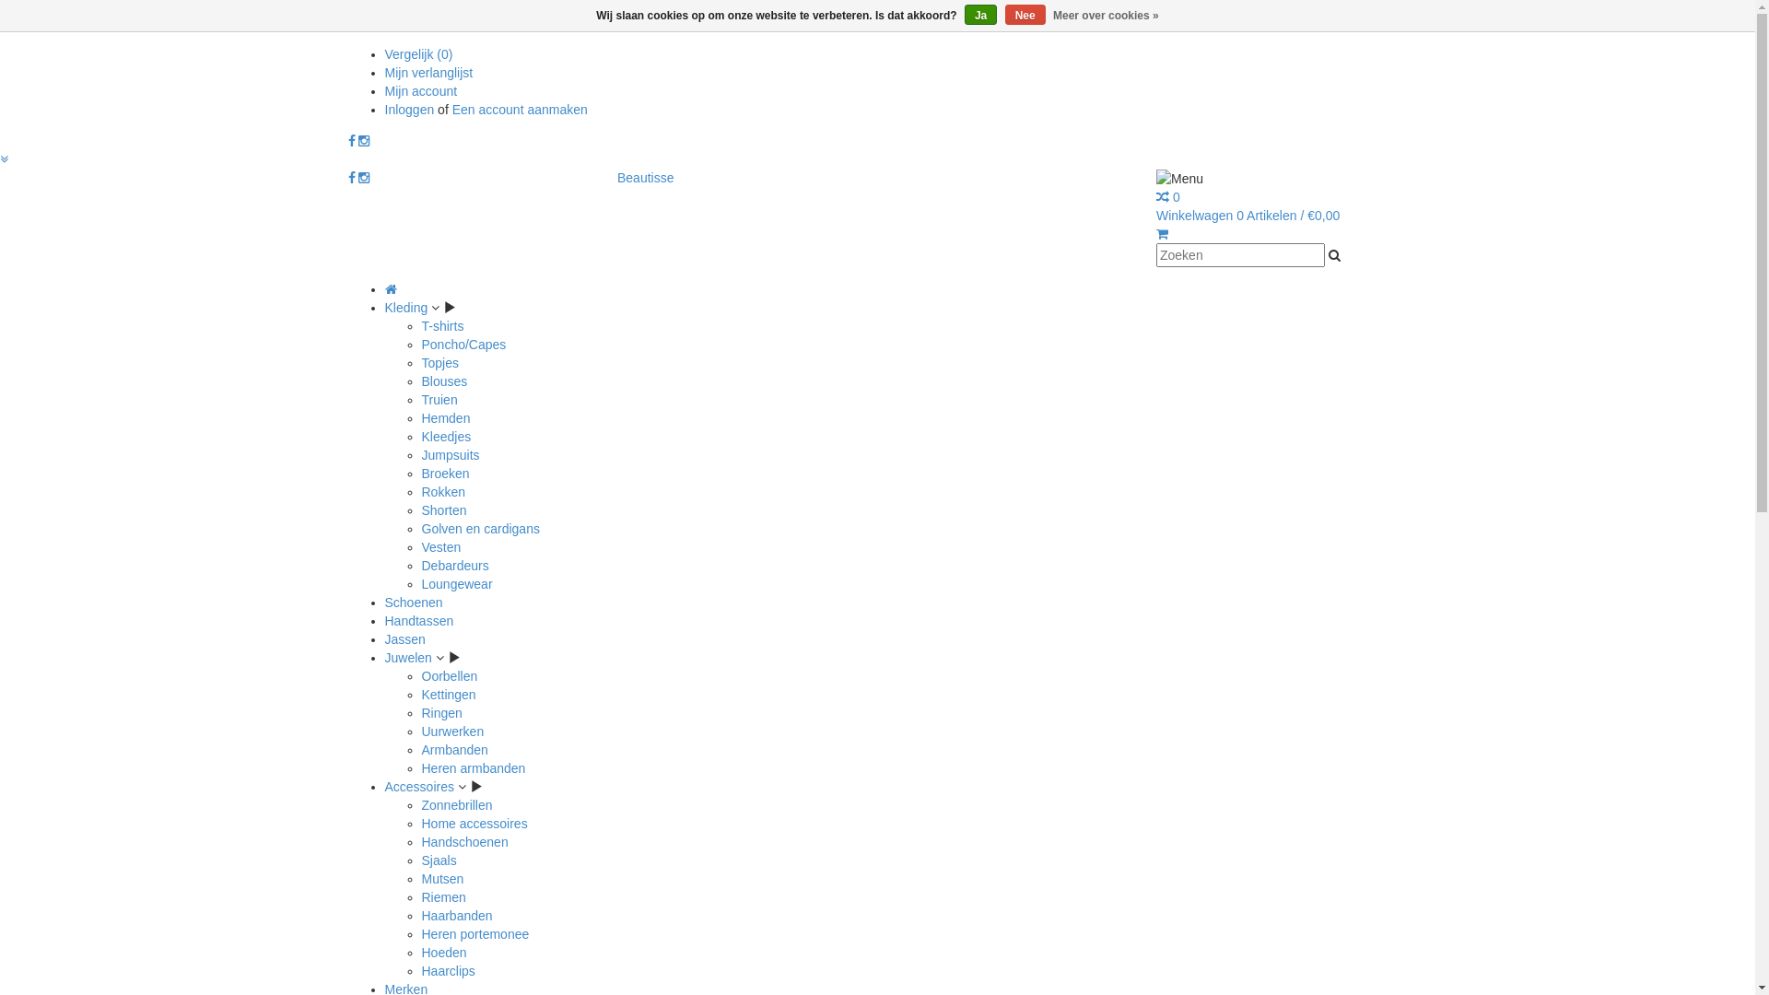  Describe the element at coordinates (980, 15) in the screenshot. I see `Ja` at that location.